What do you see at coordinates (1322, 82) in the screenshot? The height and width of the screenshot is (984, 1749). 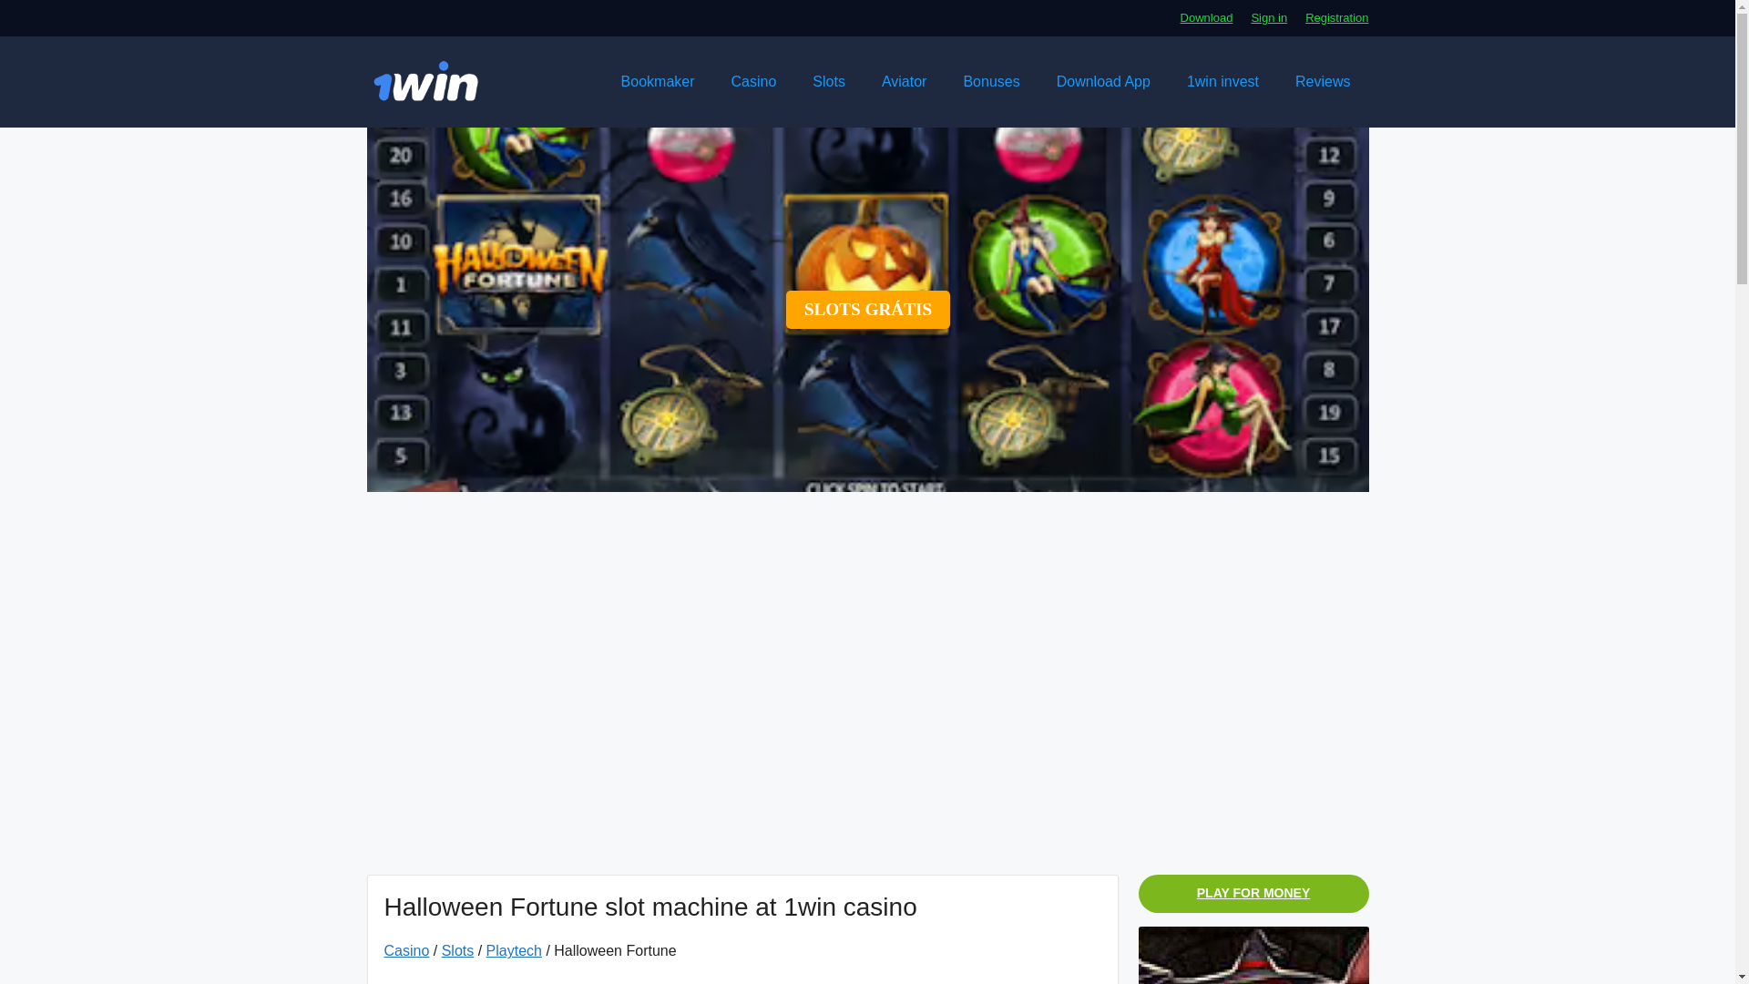 I see `Reviews` at bounding box center [1322, 82].